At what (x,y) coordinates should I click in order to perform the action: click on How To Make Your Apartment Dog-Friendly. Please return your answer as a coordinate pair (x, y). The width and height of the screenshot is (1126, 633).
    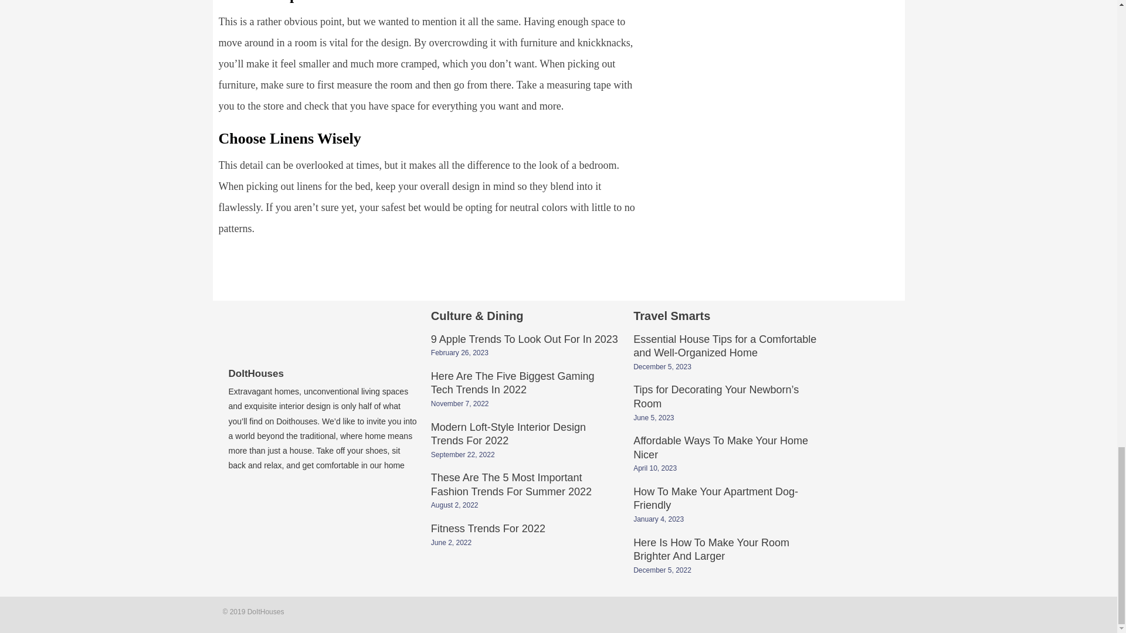
    Looking at the image, I should click on (715, 499).